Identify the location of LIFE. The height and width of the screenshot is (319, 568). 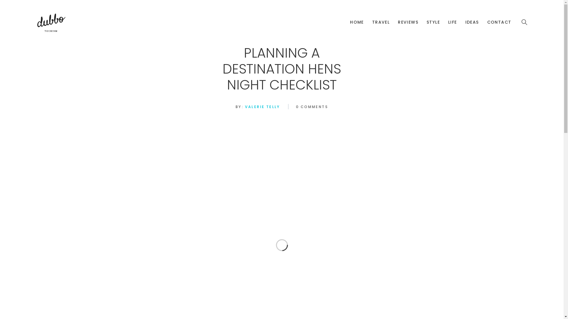
(453, 22).